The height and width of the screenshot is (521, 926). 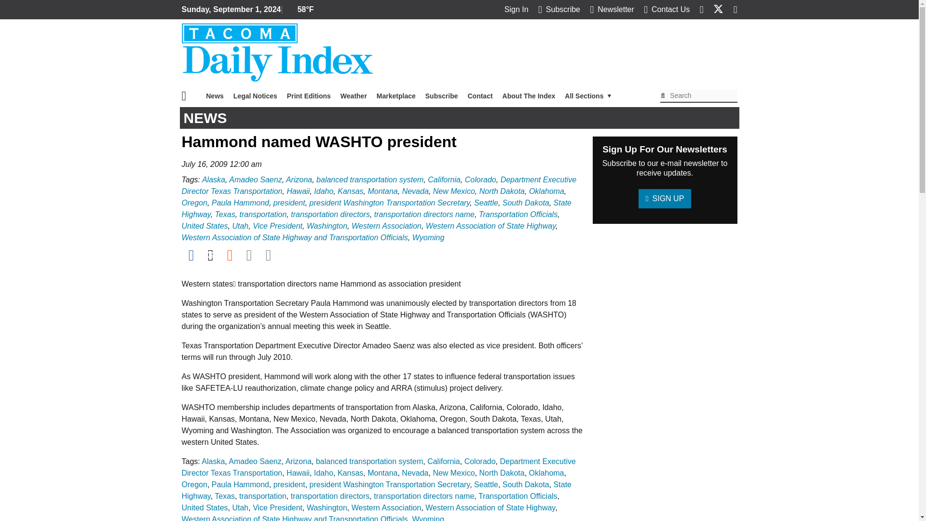 I want to click on Post to Reddit, so click(x=230, y=255).